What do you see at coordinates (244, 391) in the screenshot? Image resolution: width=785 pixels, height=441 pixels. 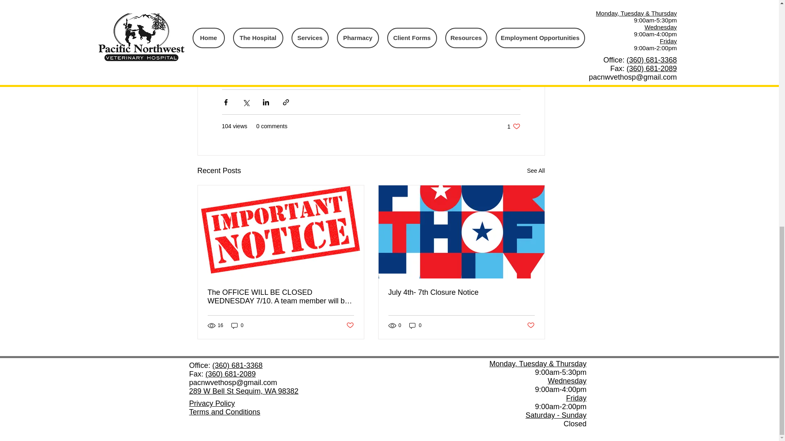 I see `289 W Bell St Sequim, WA 98382` at bounding box center [244, 391].